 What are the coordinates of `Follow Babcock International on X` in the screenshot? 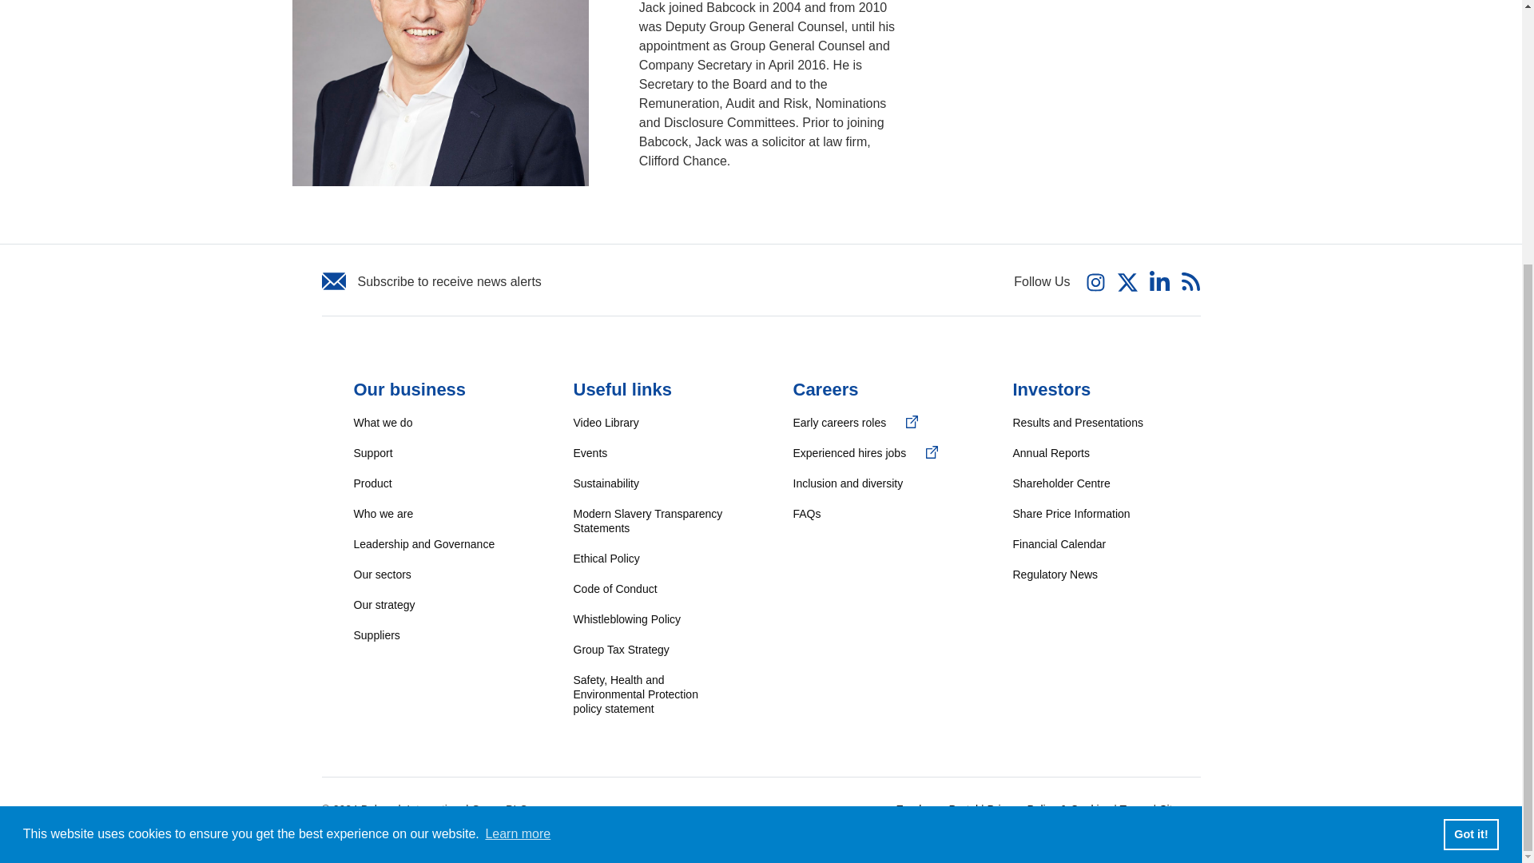 It's located at (1128, 281).